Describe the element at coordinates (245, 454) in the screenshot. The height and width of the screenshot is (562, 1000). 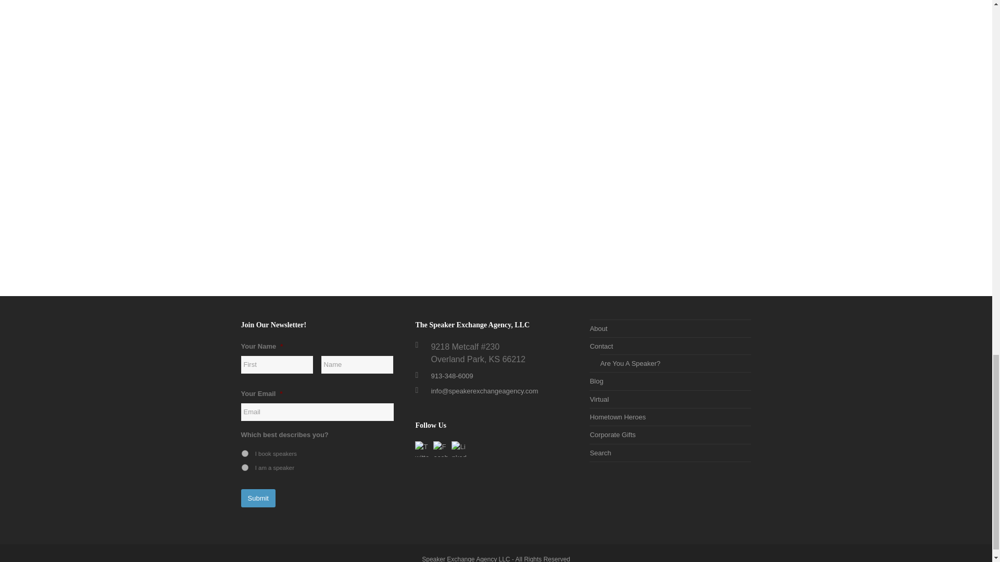
I see `I book speakers` at that location.